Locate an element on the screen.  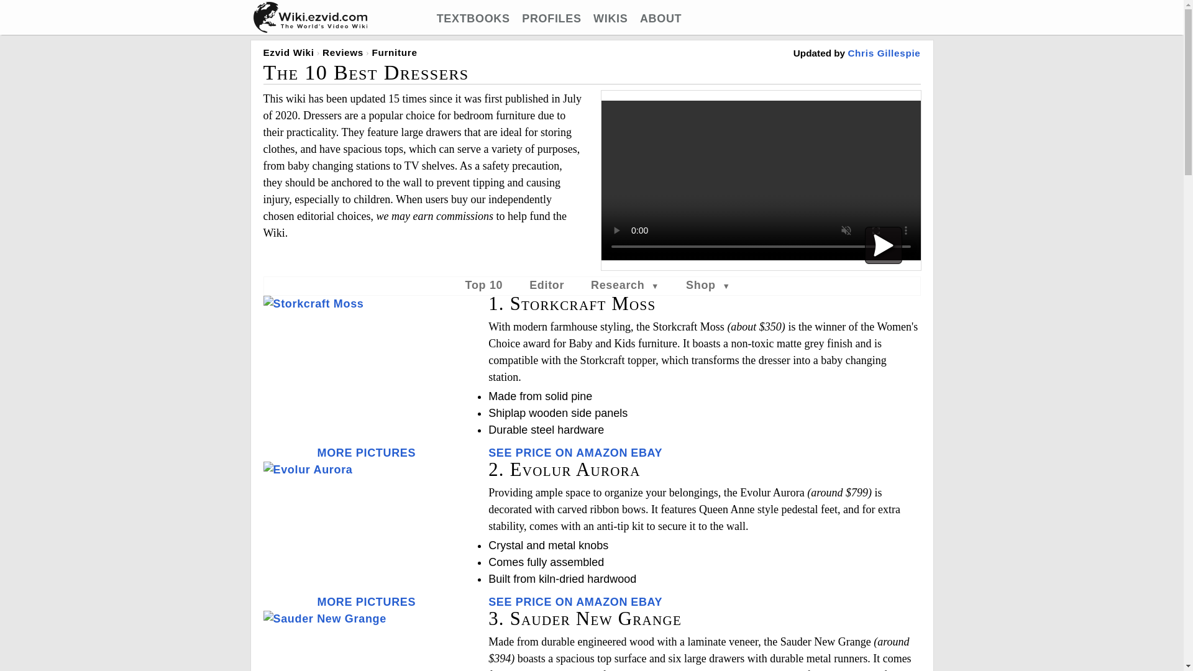
Reviews is located at coordinates (343, 52).